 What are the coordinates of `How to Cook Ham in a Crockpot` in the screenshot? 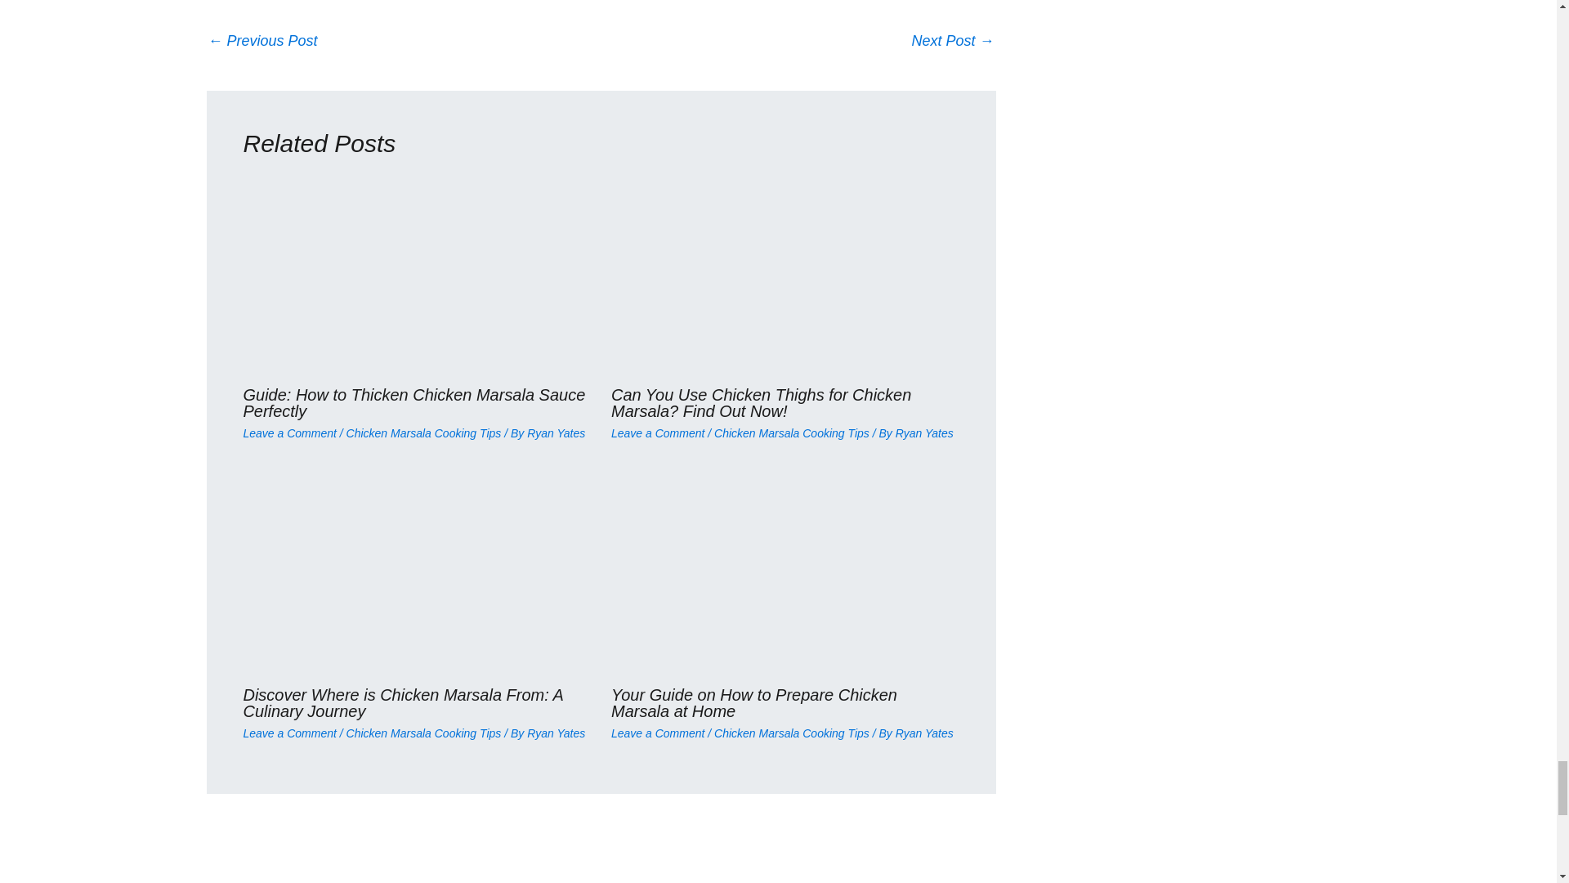 It's located at (261, 43).